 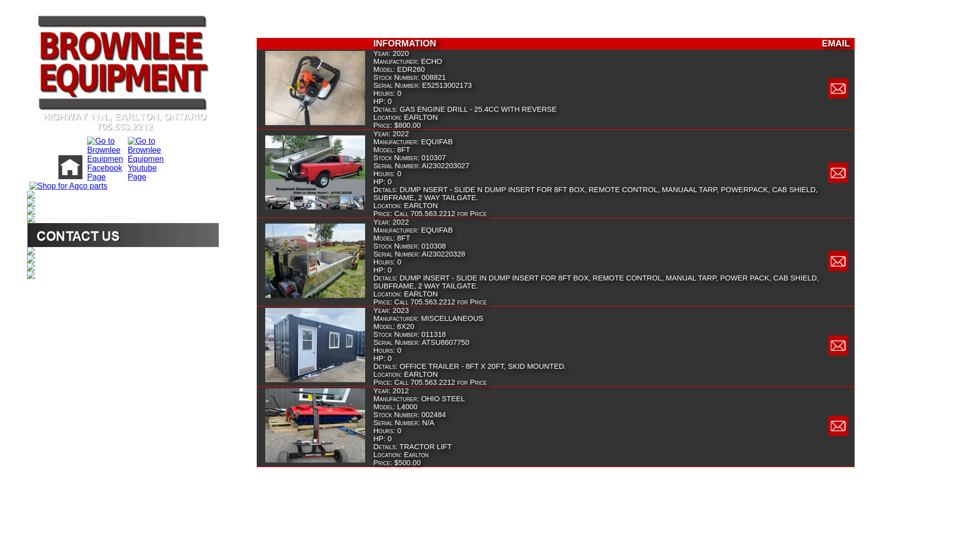 I want to click on Shop for Agco parts, so click(x=67, y=186).